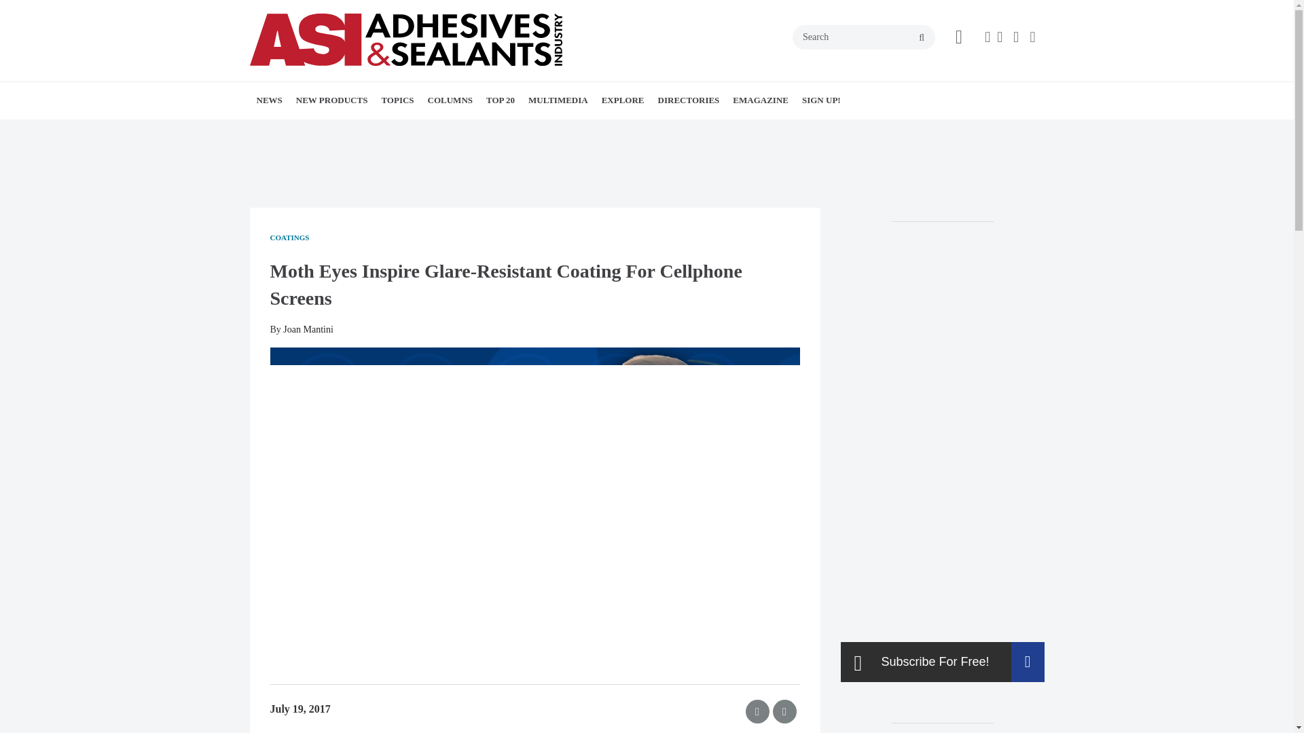  What do you see at coordinates (357, 130) in the screenshot?
I see `EVENTS CALENDAR` at bounding box center [357, 130].